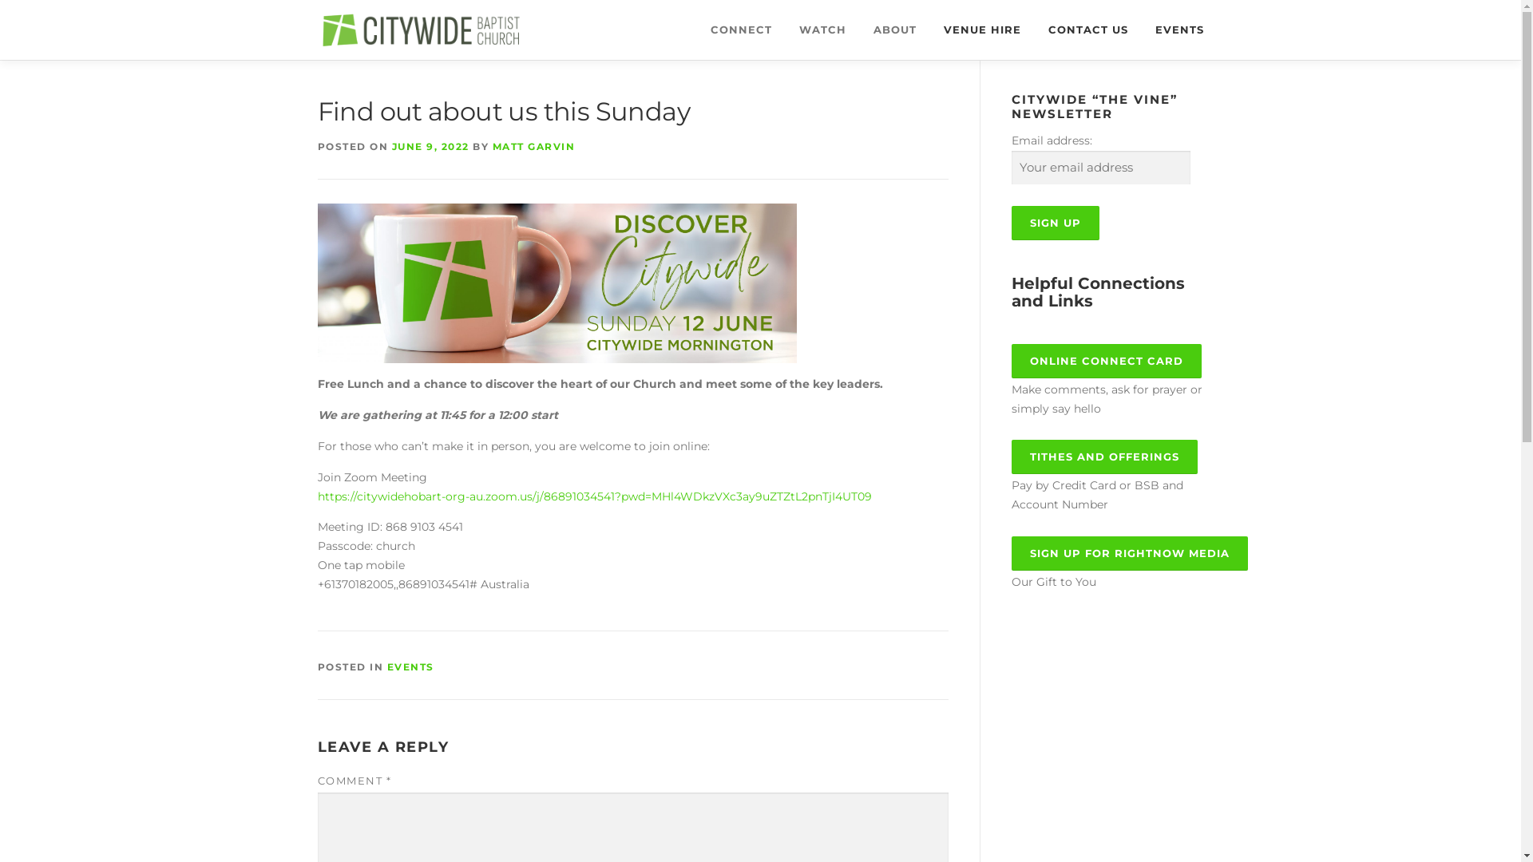 The width and height of the screenshot is (1533, 862). What do you see at coordinates (982, 30) in the screenshot?
I see `VENUE HIRE` at bounding box center [982, 30].